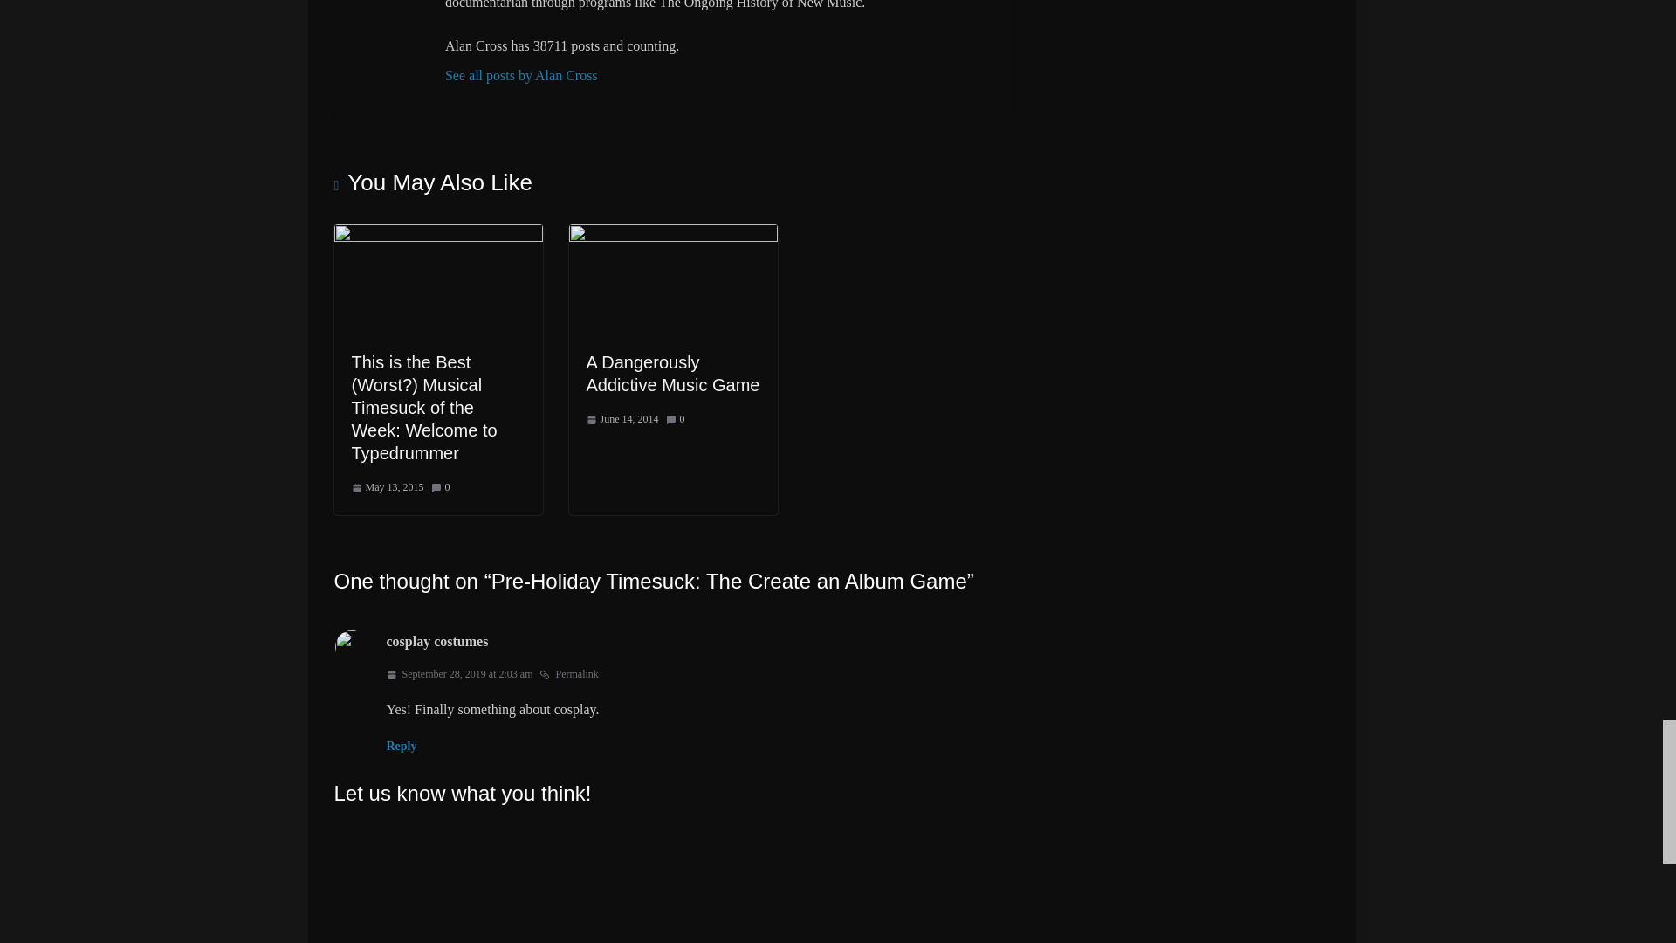 This screenshot has width=1676, height=943. I want to click on May 13, 2015, so click(387, 487).